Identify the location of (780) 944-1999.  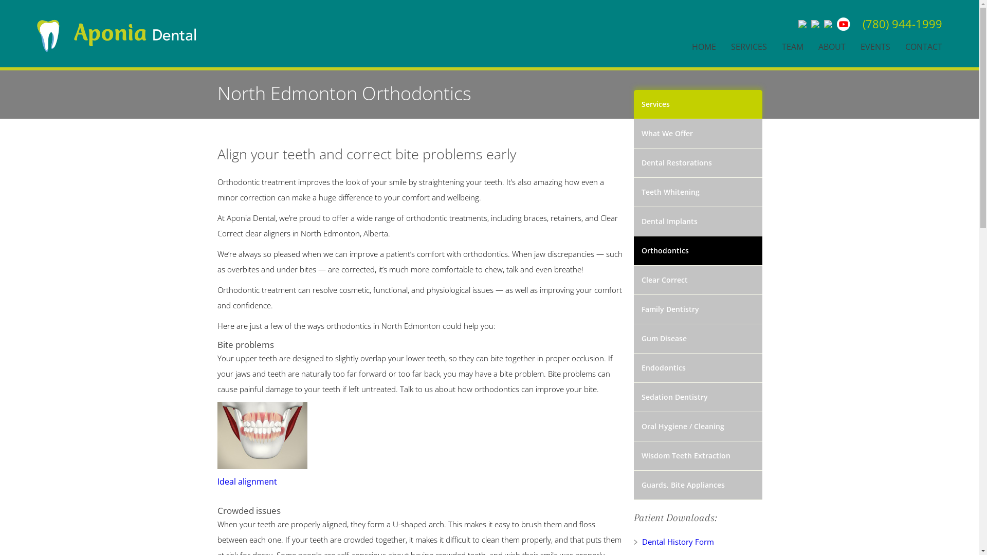
(903, 25).